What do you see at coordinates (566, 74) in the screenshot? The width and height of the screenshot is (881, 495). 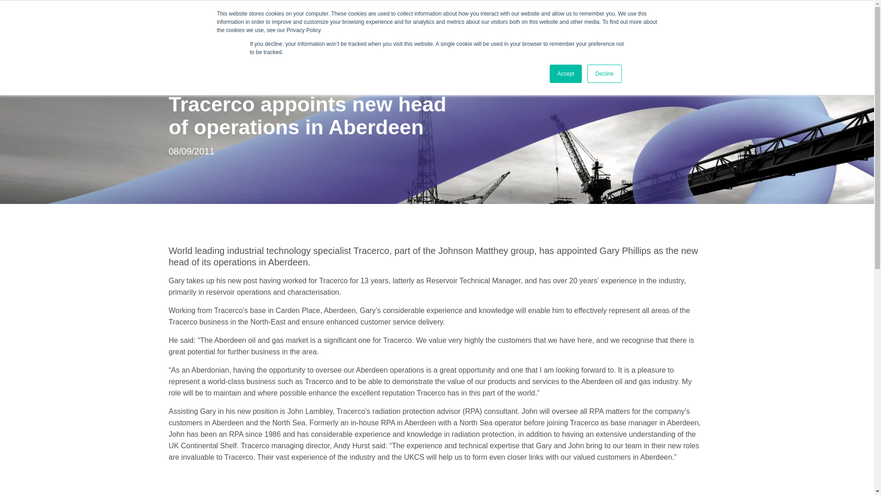 I see `Accept` at bounding box center [566, 74].